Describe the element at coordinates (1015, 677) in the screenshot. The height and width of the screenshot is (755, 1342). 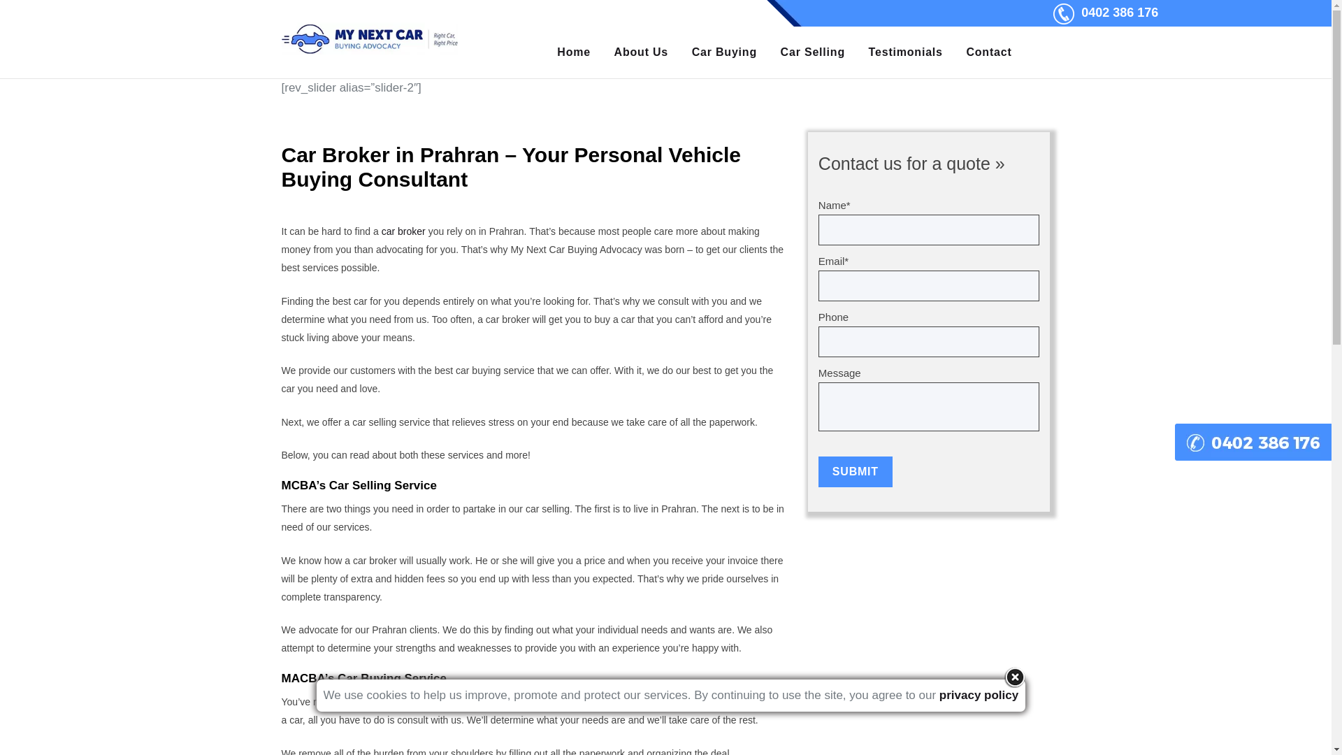
I see `Close` at that location.